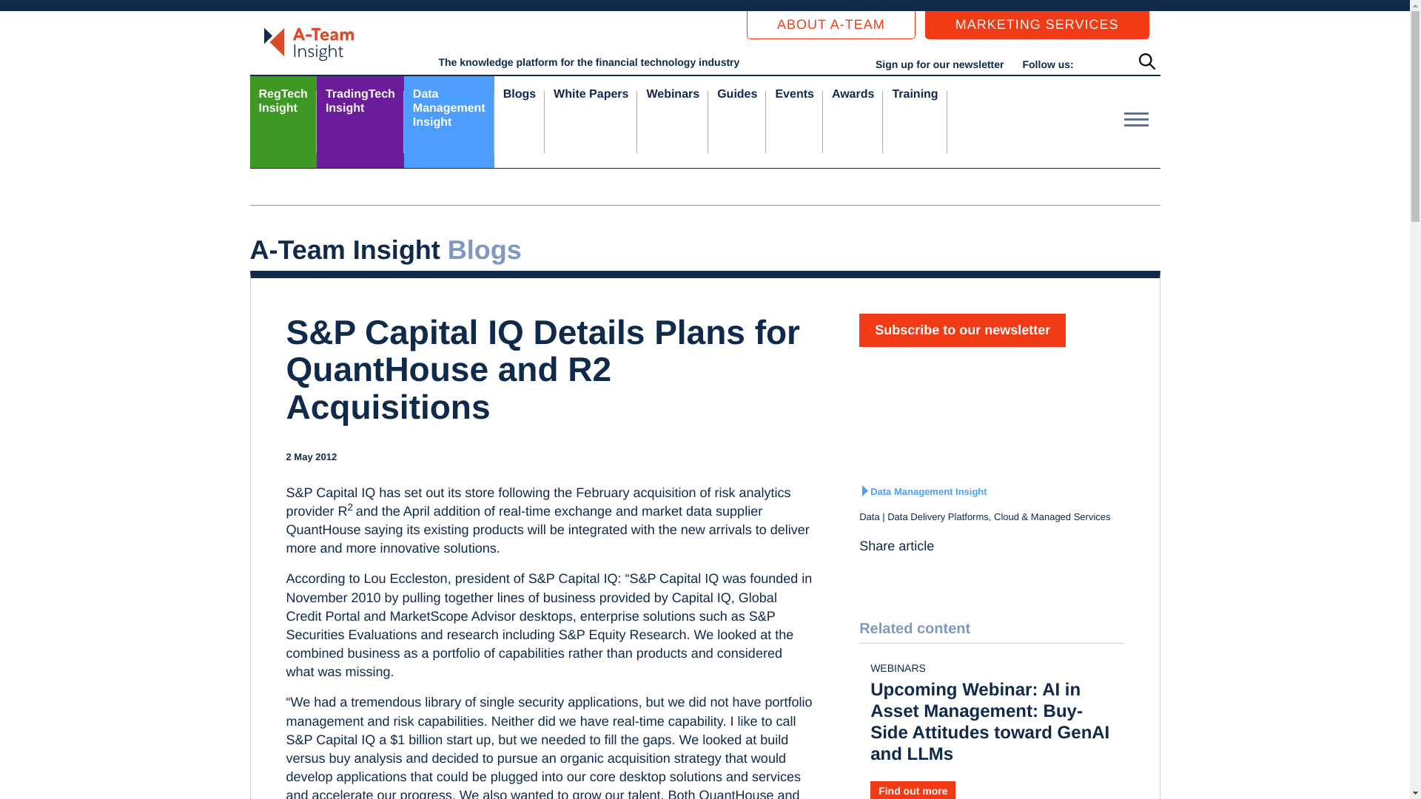 The image size is (1421, 799). What do you see at coordinates (918, 573) in the screenshot?
I see `Facebook` at bounding box center [918, 573].